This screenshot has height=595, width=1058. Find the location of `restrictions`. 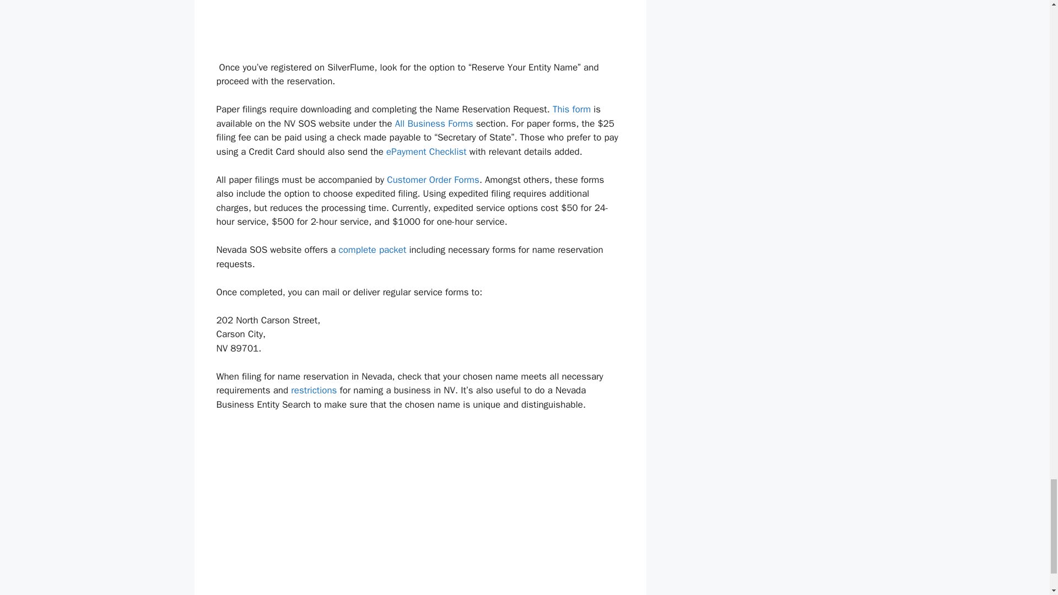

restrictions is located at coordinates (314, 390).